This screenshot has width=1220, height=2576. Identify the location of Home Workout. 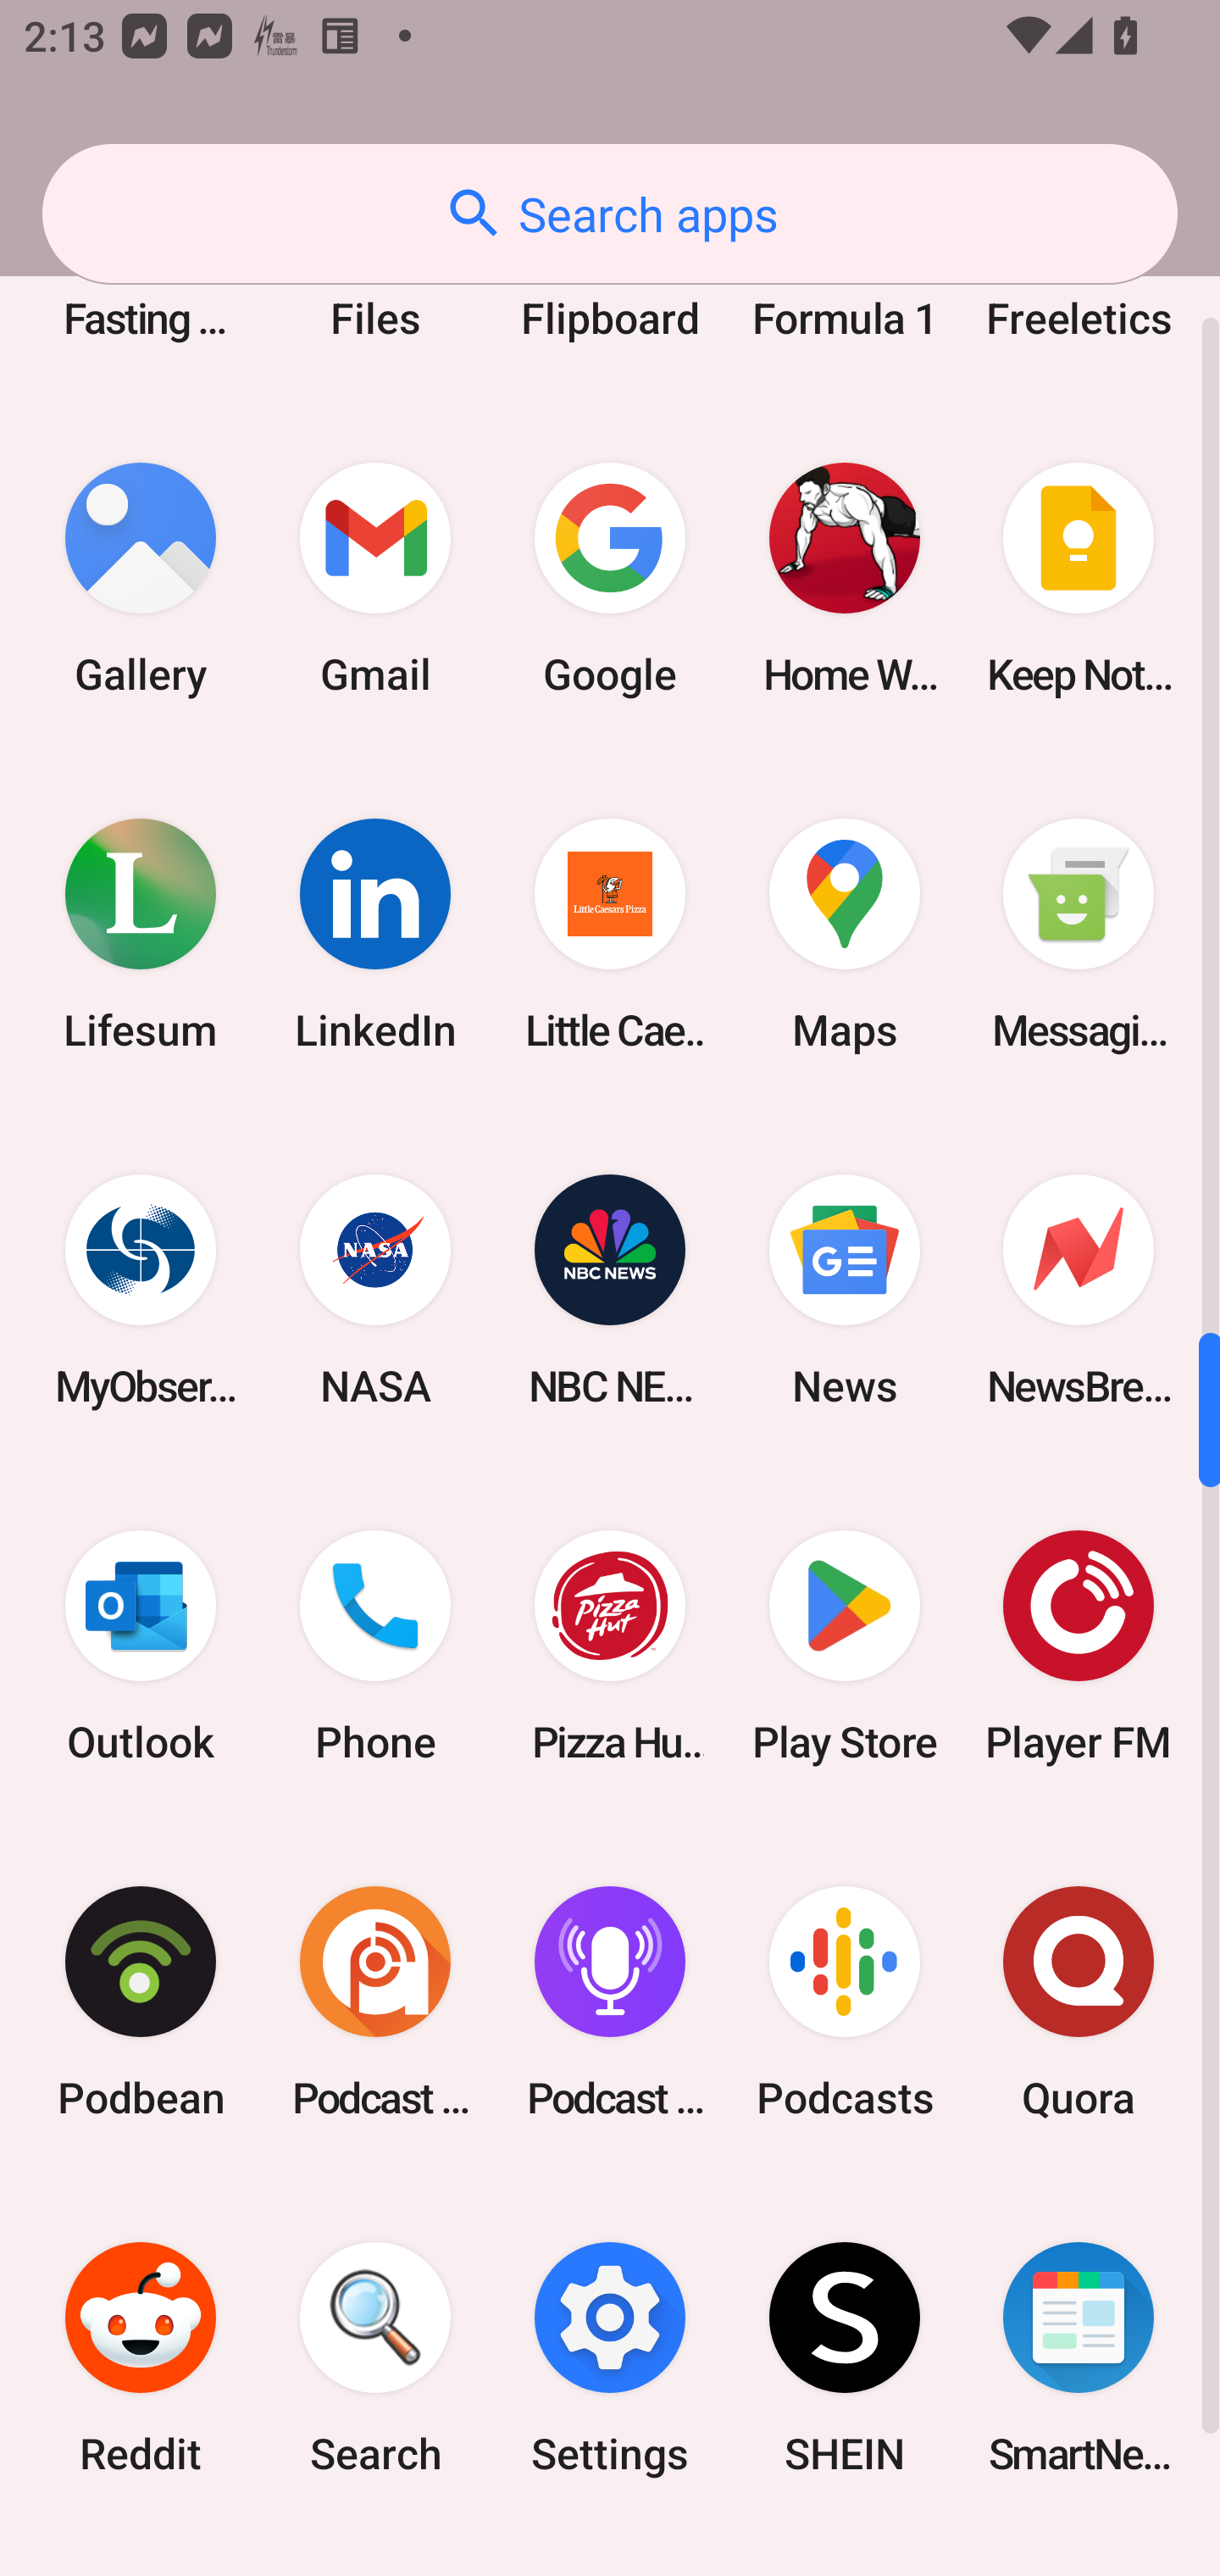
(844, 580).